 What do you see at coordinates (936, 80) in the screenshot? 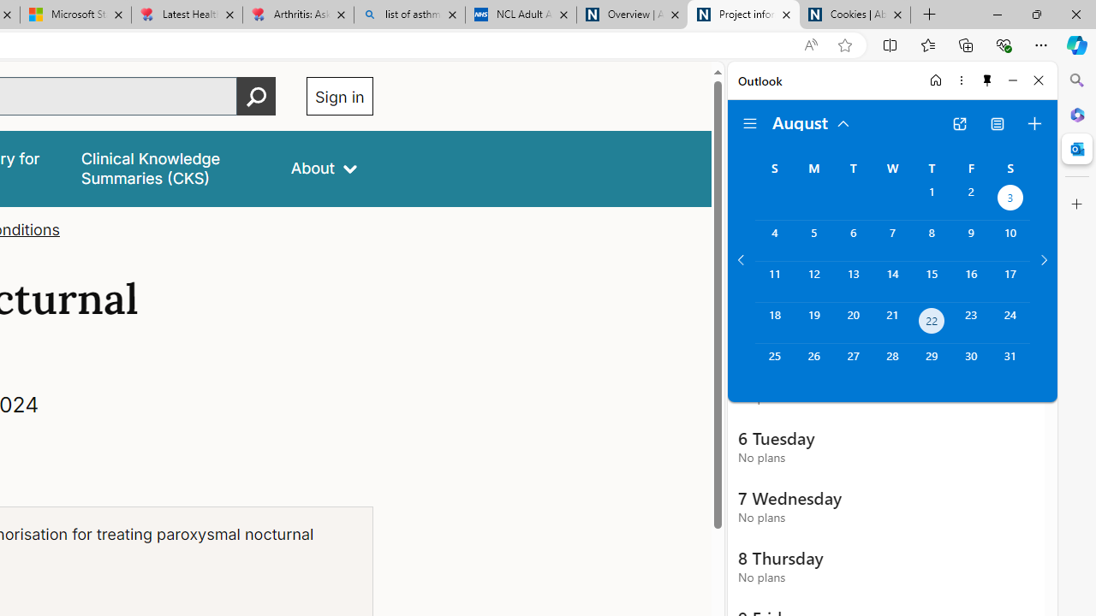
I see `Home` at bounding box center [936, 80].